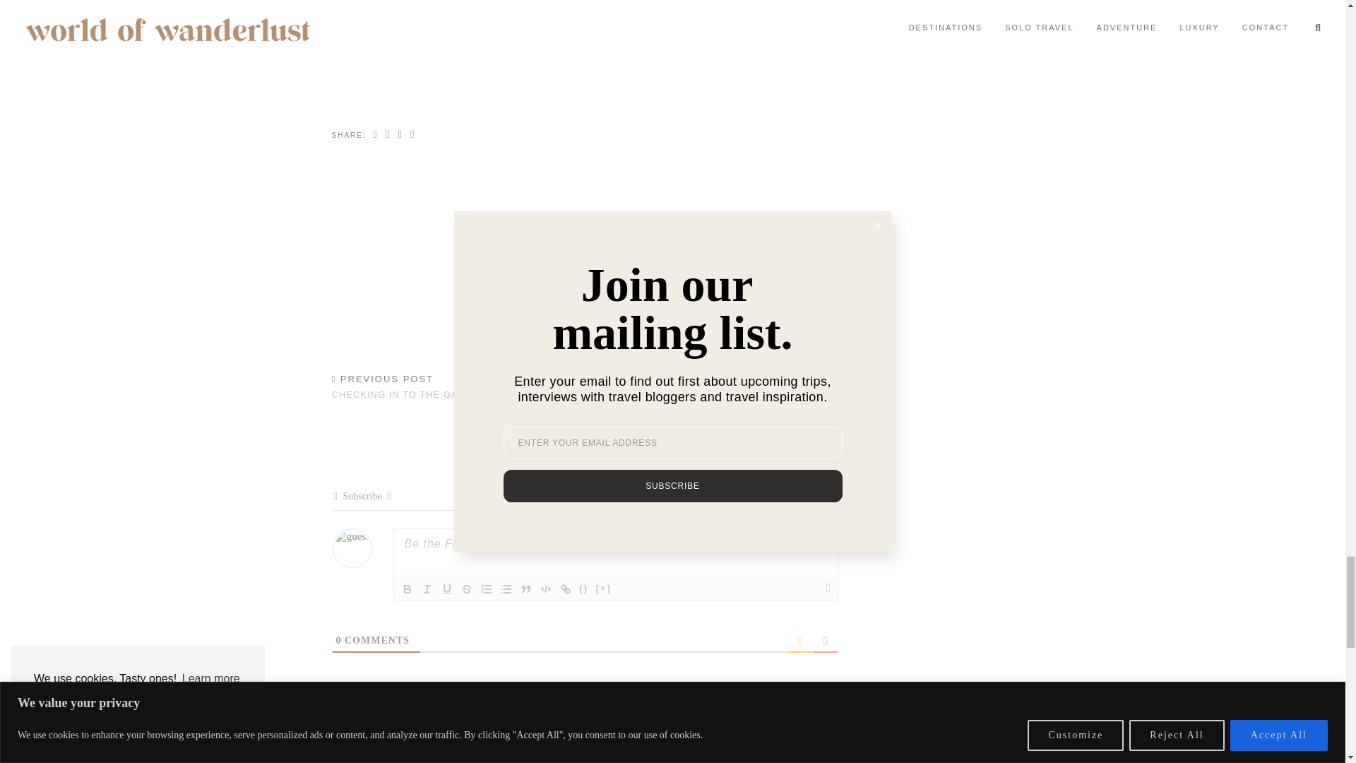 The image size is (1356, 763). I want to click on Bold, so click(407, 588).